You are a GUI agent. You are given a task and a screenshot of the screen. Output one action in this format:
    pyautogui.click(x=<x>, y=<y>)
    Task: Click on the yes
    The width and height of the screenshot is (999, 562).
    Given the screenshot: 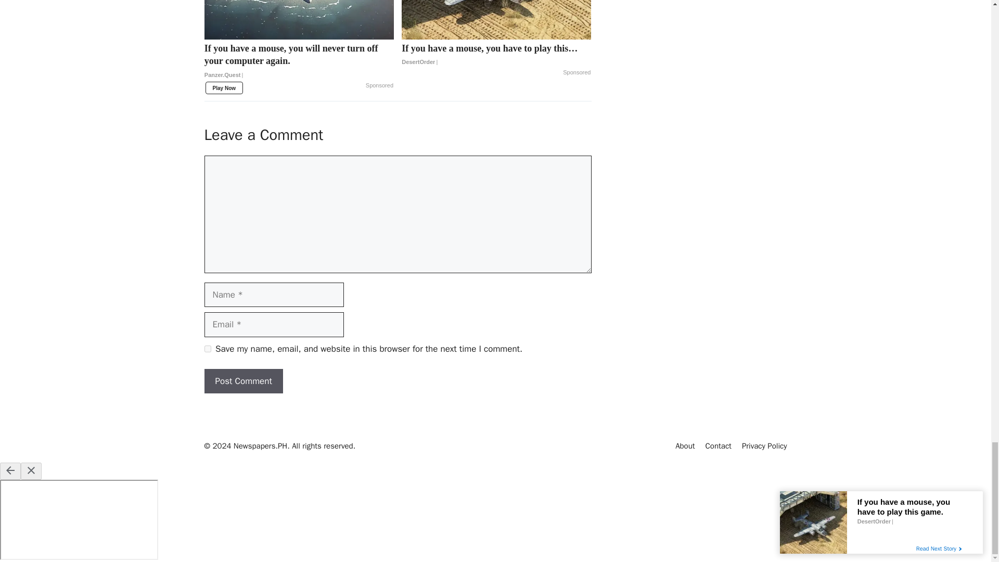 What is the action you would take?
    pyautogui.click(x=207, y=349)
    